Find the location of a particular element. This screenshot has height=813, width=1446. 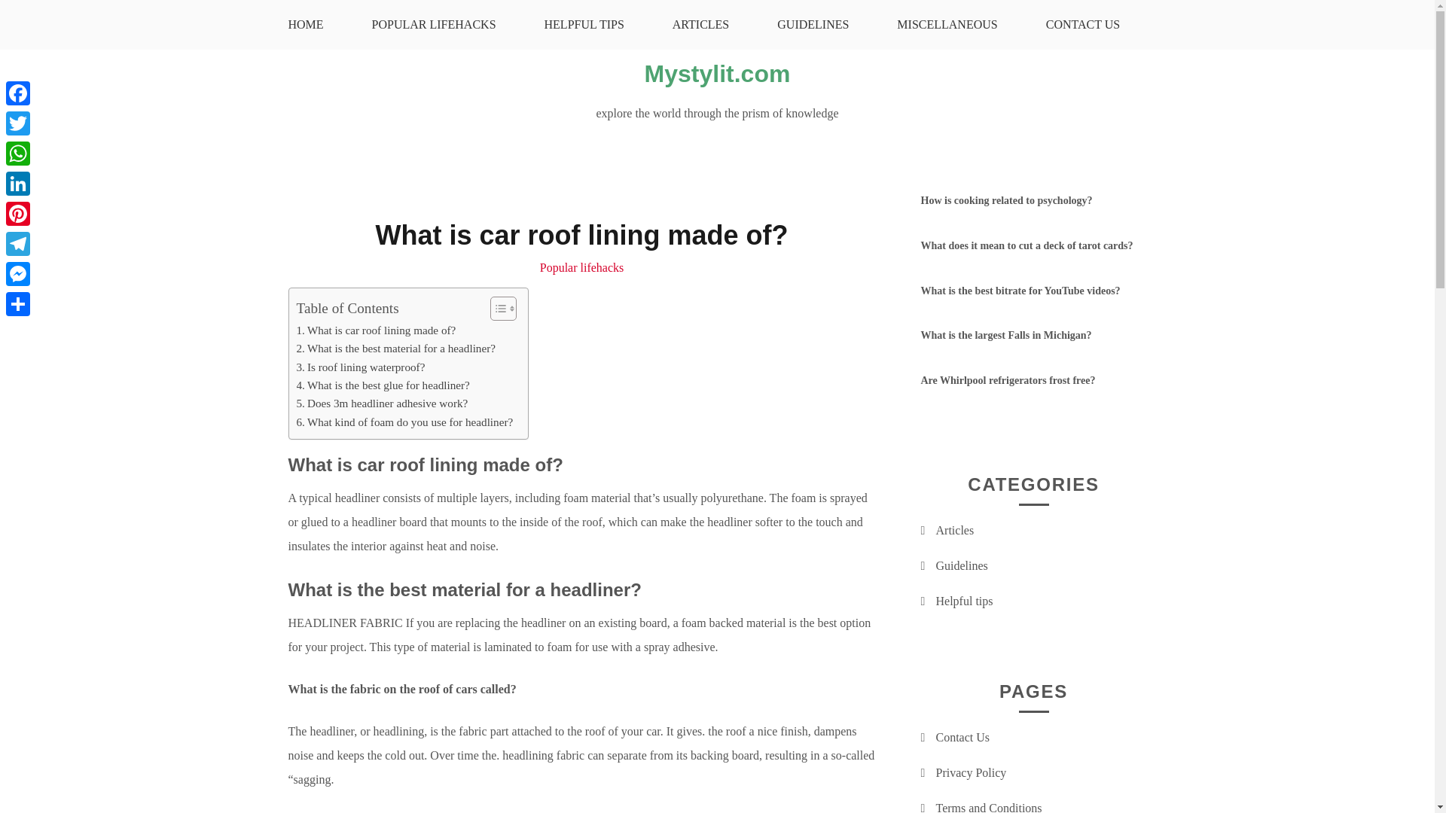

What is car roof lining made of? is located at coordinates (377, 330).